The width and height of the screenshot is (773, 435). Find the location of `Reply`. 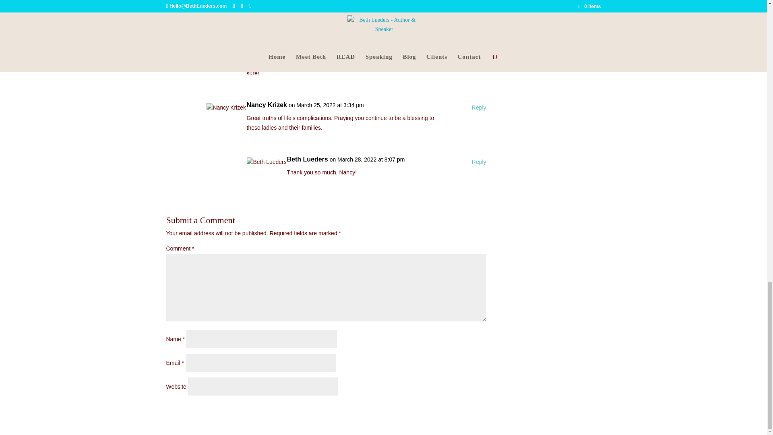

Reply is located at coordinates (479, 108).